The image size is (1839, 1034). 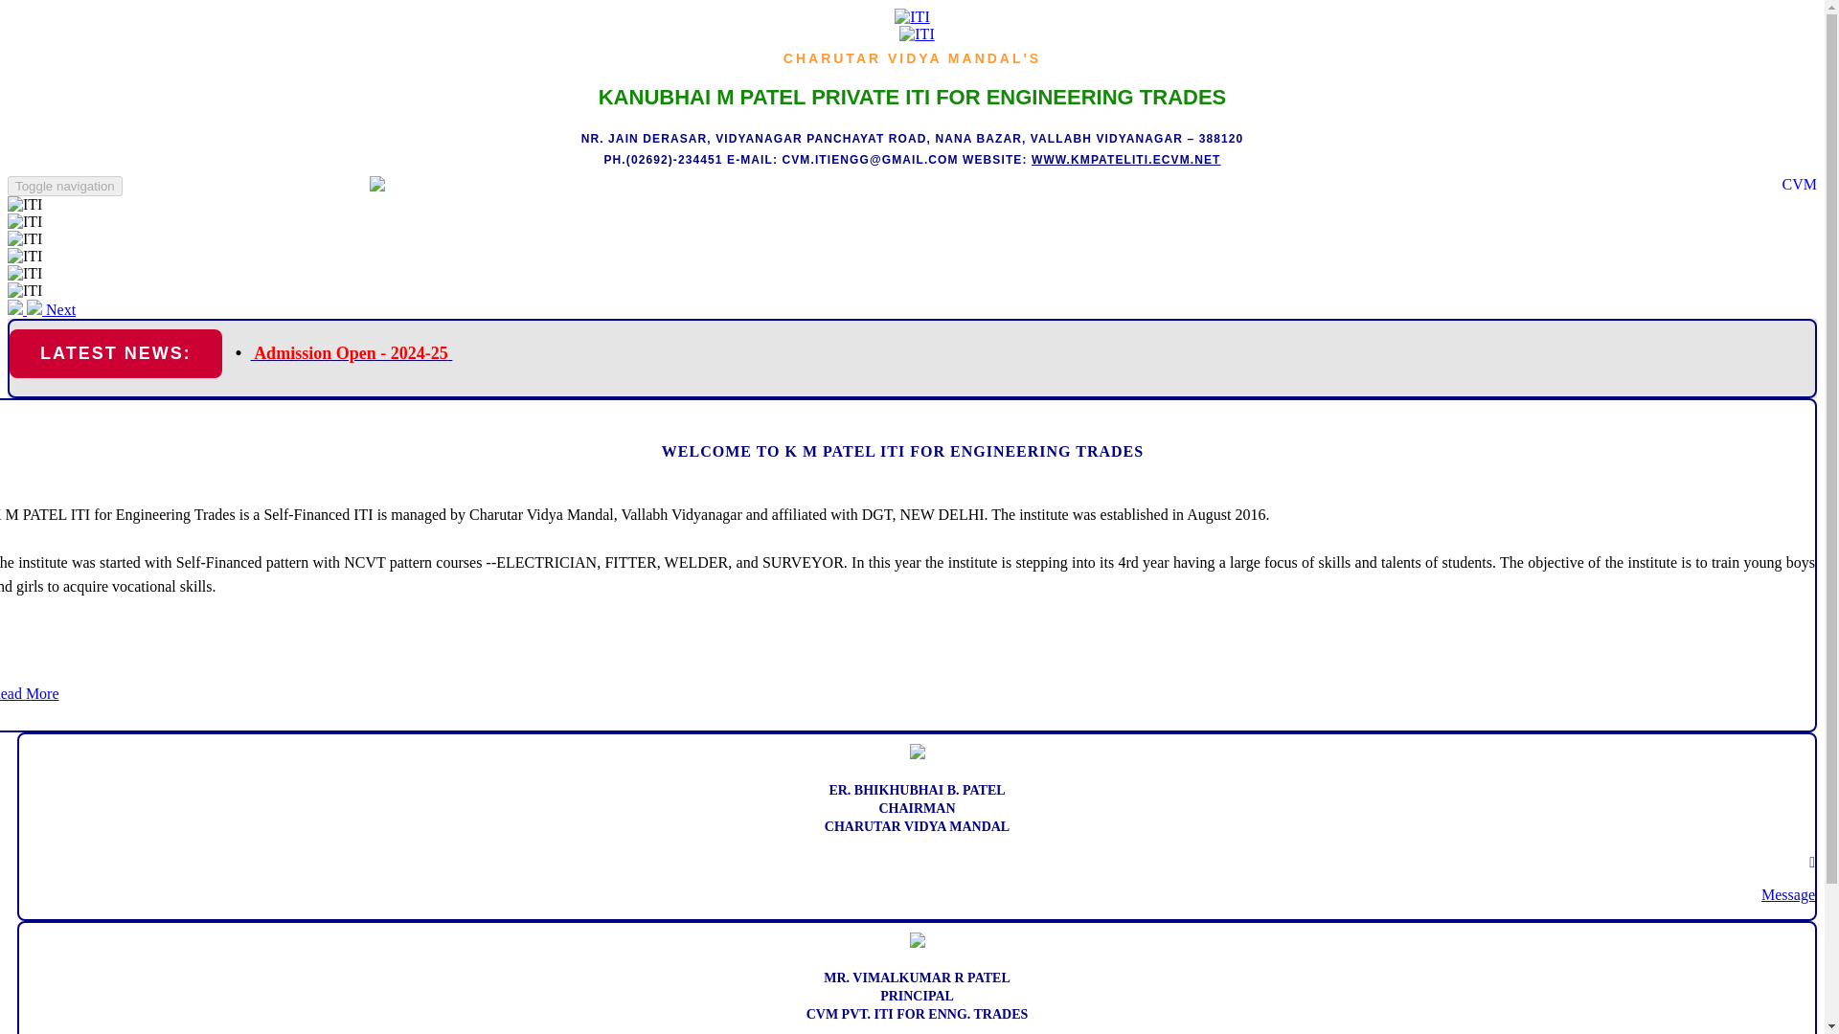 I want to click on Admission Open - 2024-25, so click(x=351, y=352).